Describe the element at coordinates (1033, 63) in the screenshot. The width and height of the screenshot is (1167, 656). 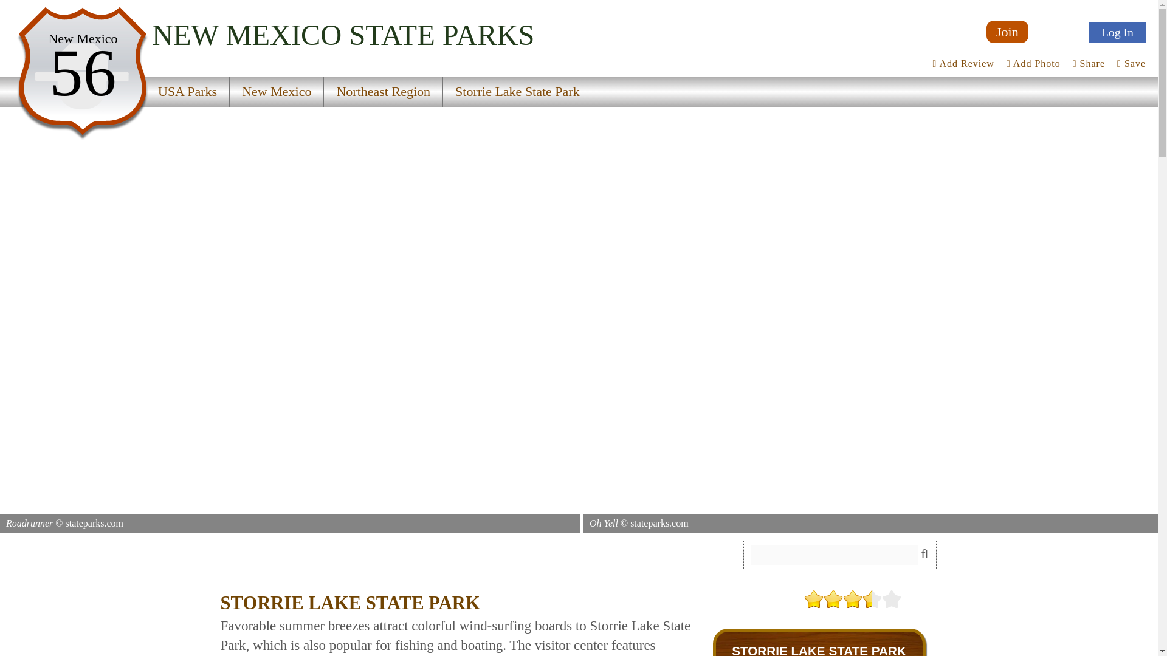
I see `Add Photo` at that location.